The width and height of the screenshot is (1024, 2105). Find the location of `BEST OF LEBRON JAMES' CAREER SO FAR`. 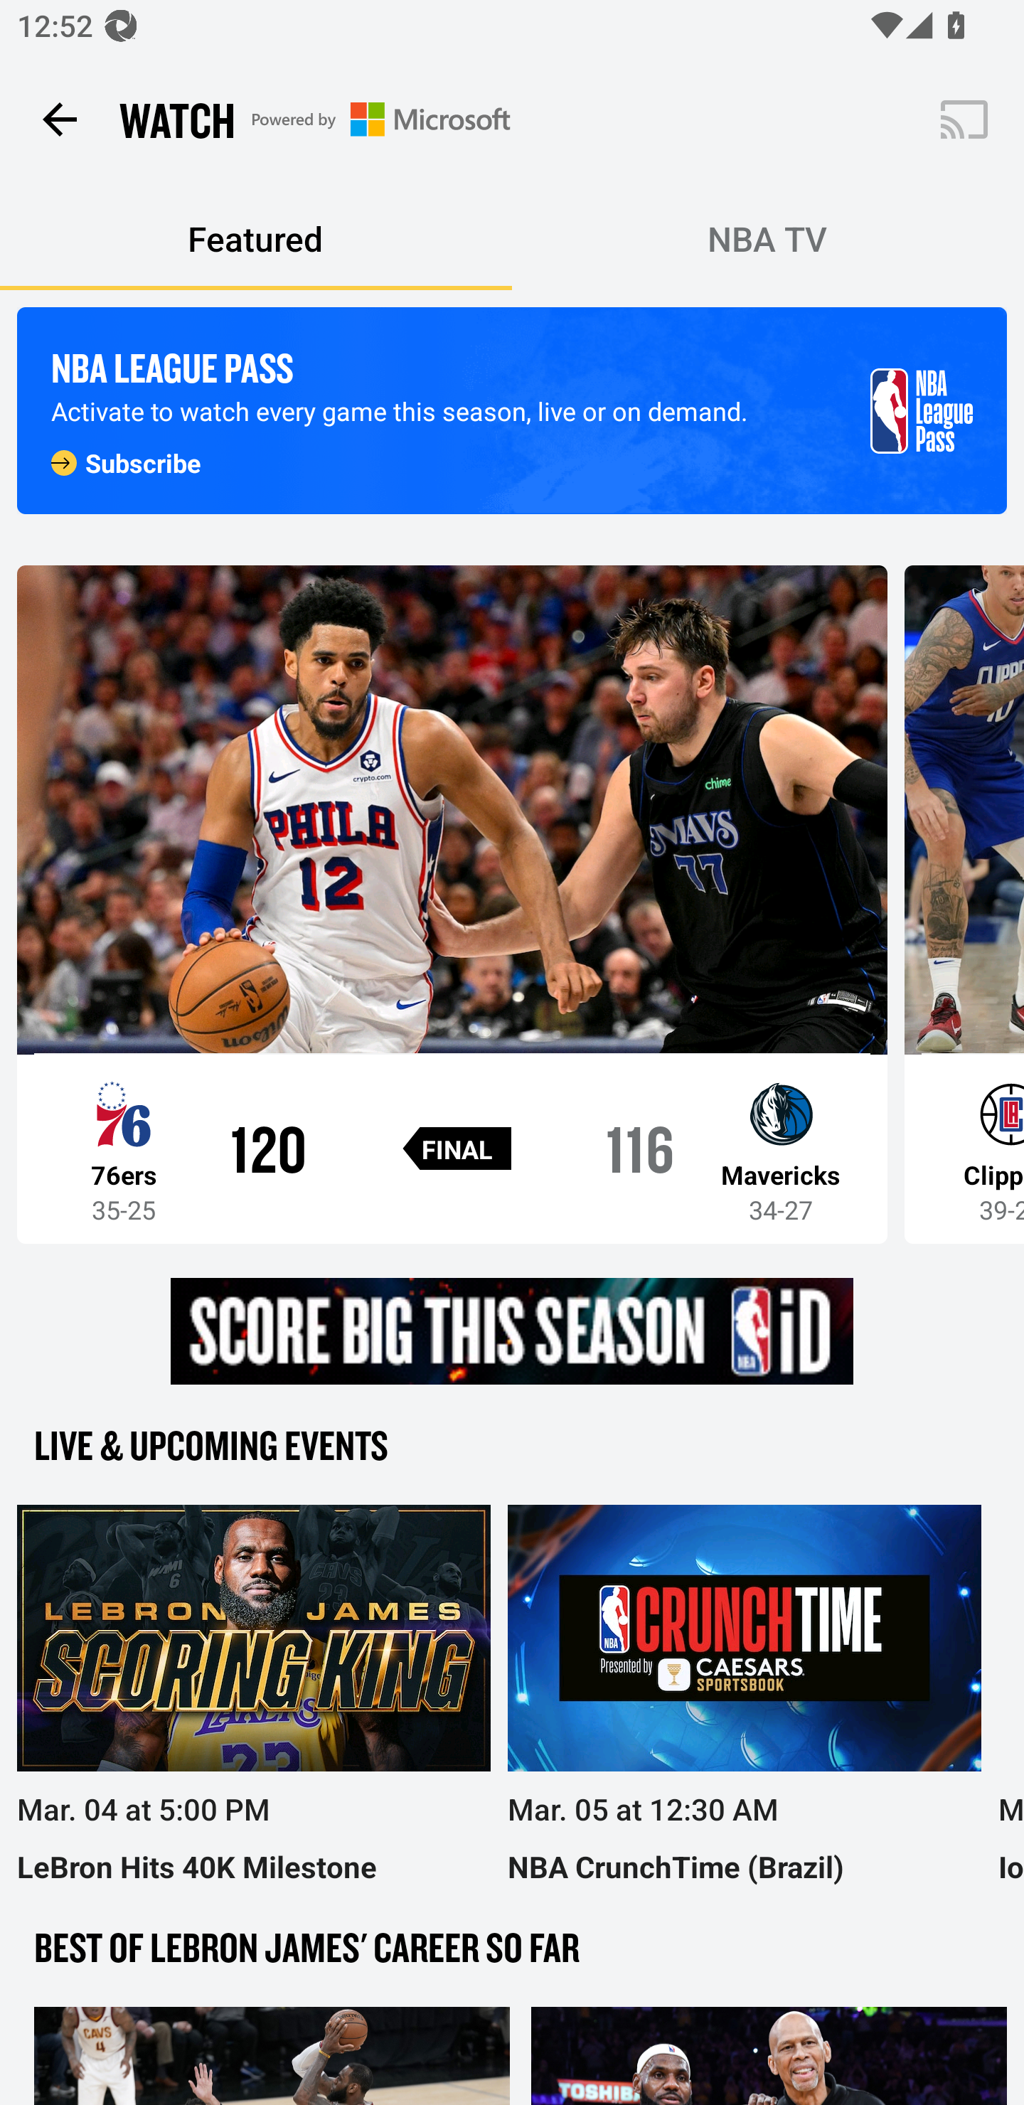

BEST OF LEBRON JAMES' CAREER SO FAR is located at coordinates (512, 1946).